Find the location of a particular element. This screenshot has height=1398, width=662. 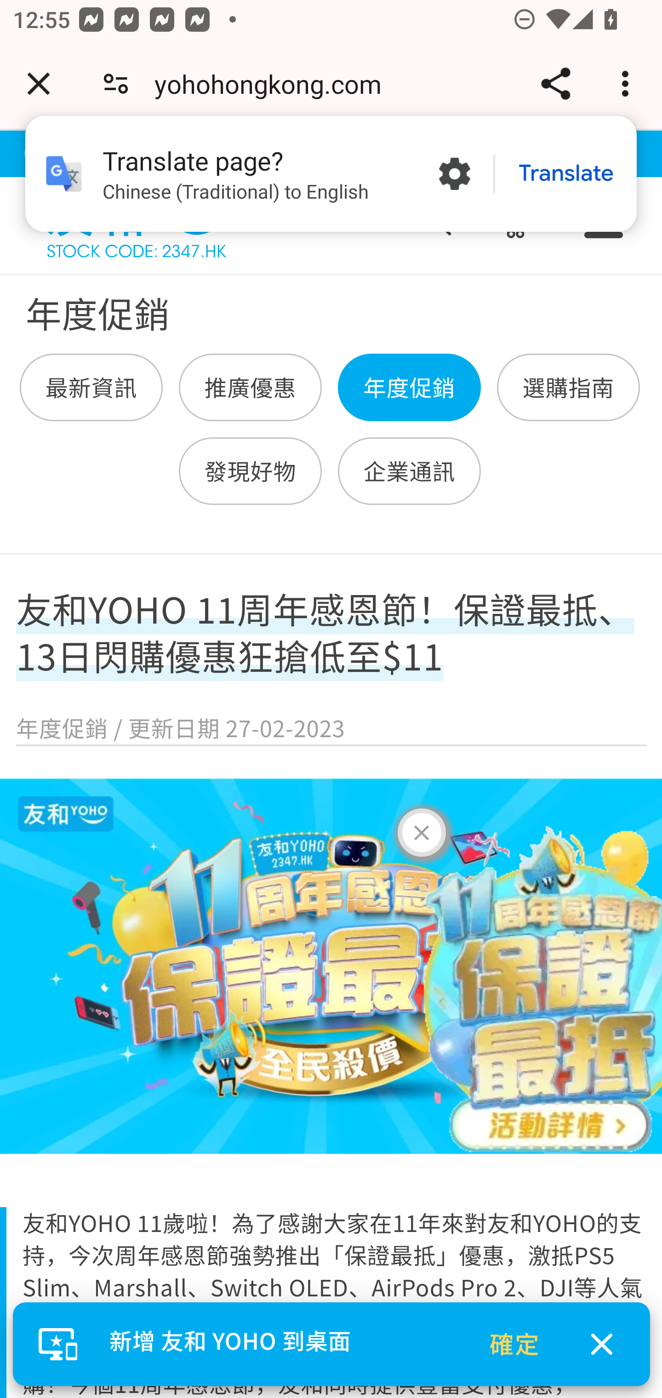

發現好物 is located at coordinates (250, 471).